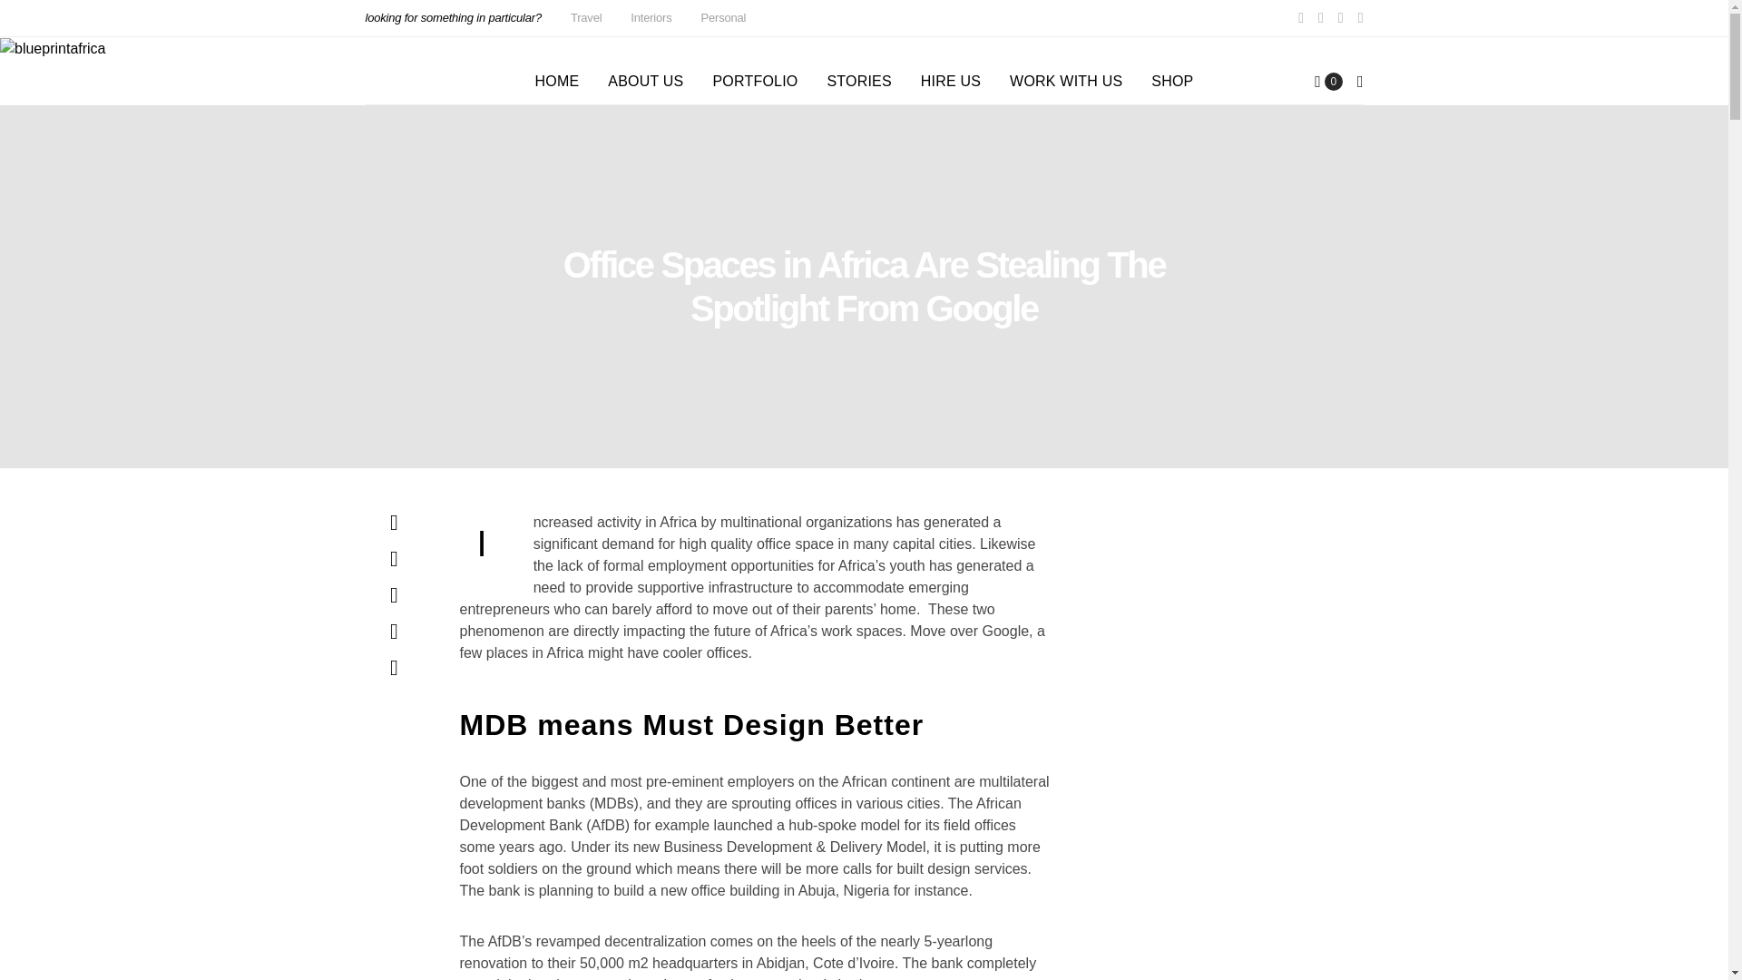 Image resolution: width=1742 pixels, height=980 pixels. What do you see at coordinates (951, 82) in the screenshot?
I see `HIRE US` at bounding box center [951, 82].